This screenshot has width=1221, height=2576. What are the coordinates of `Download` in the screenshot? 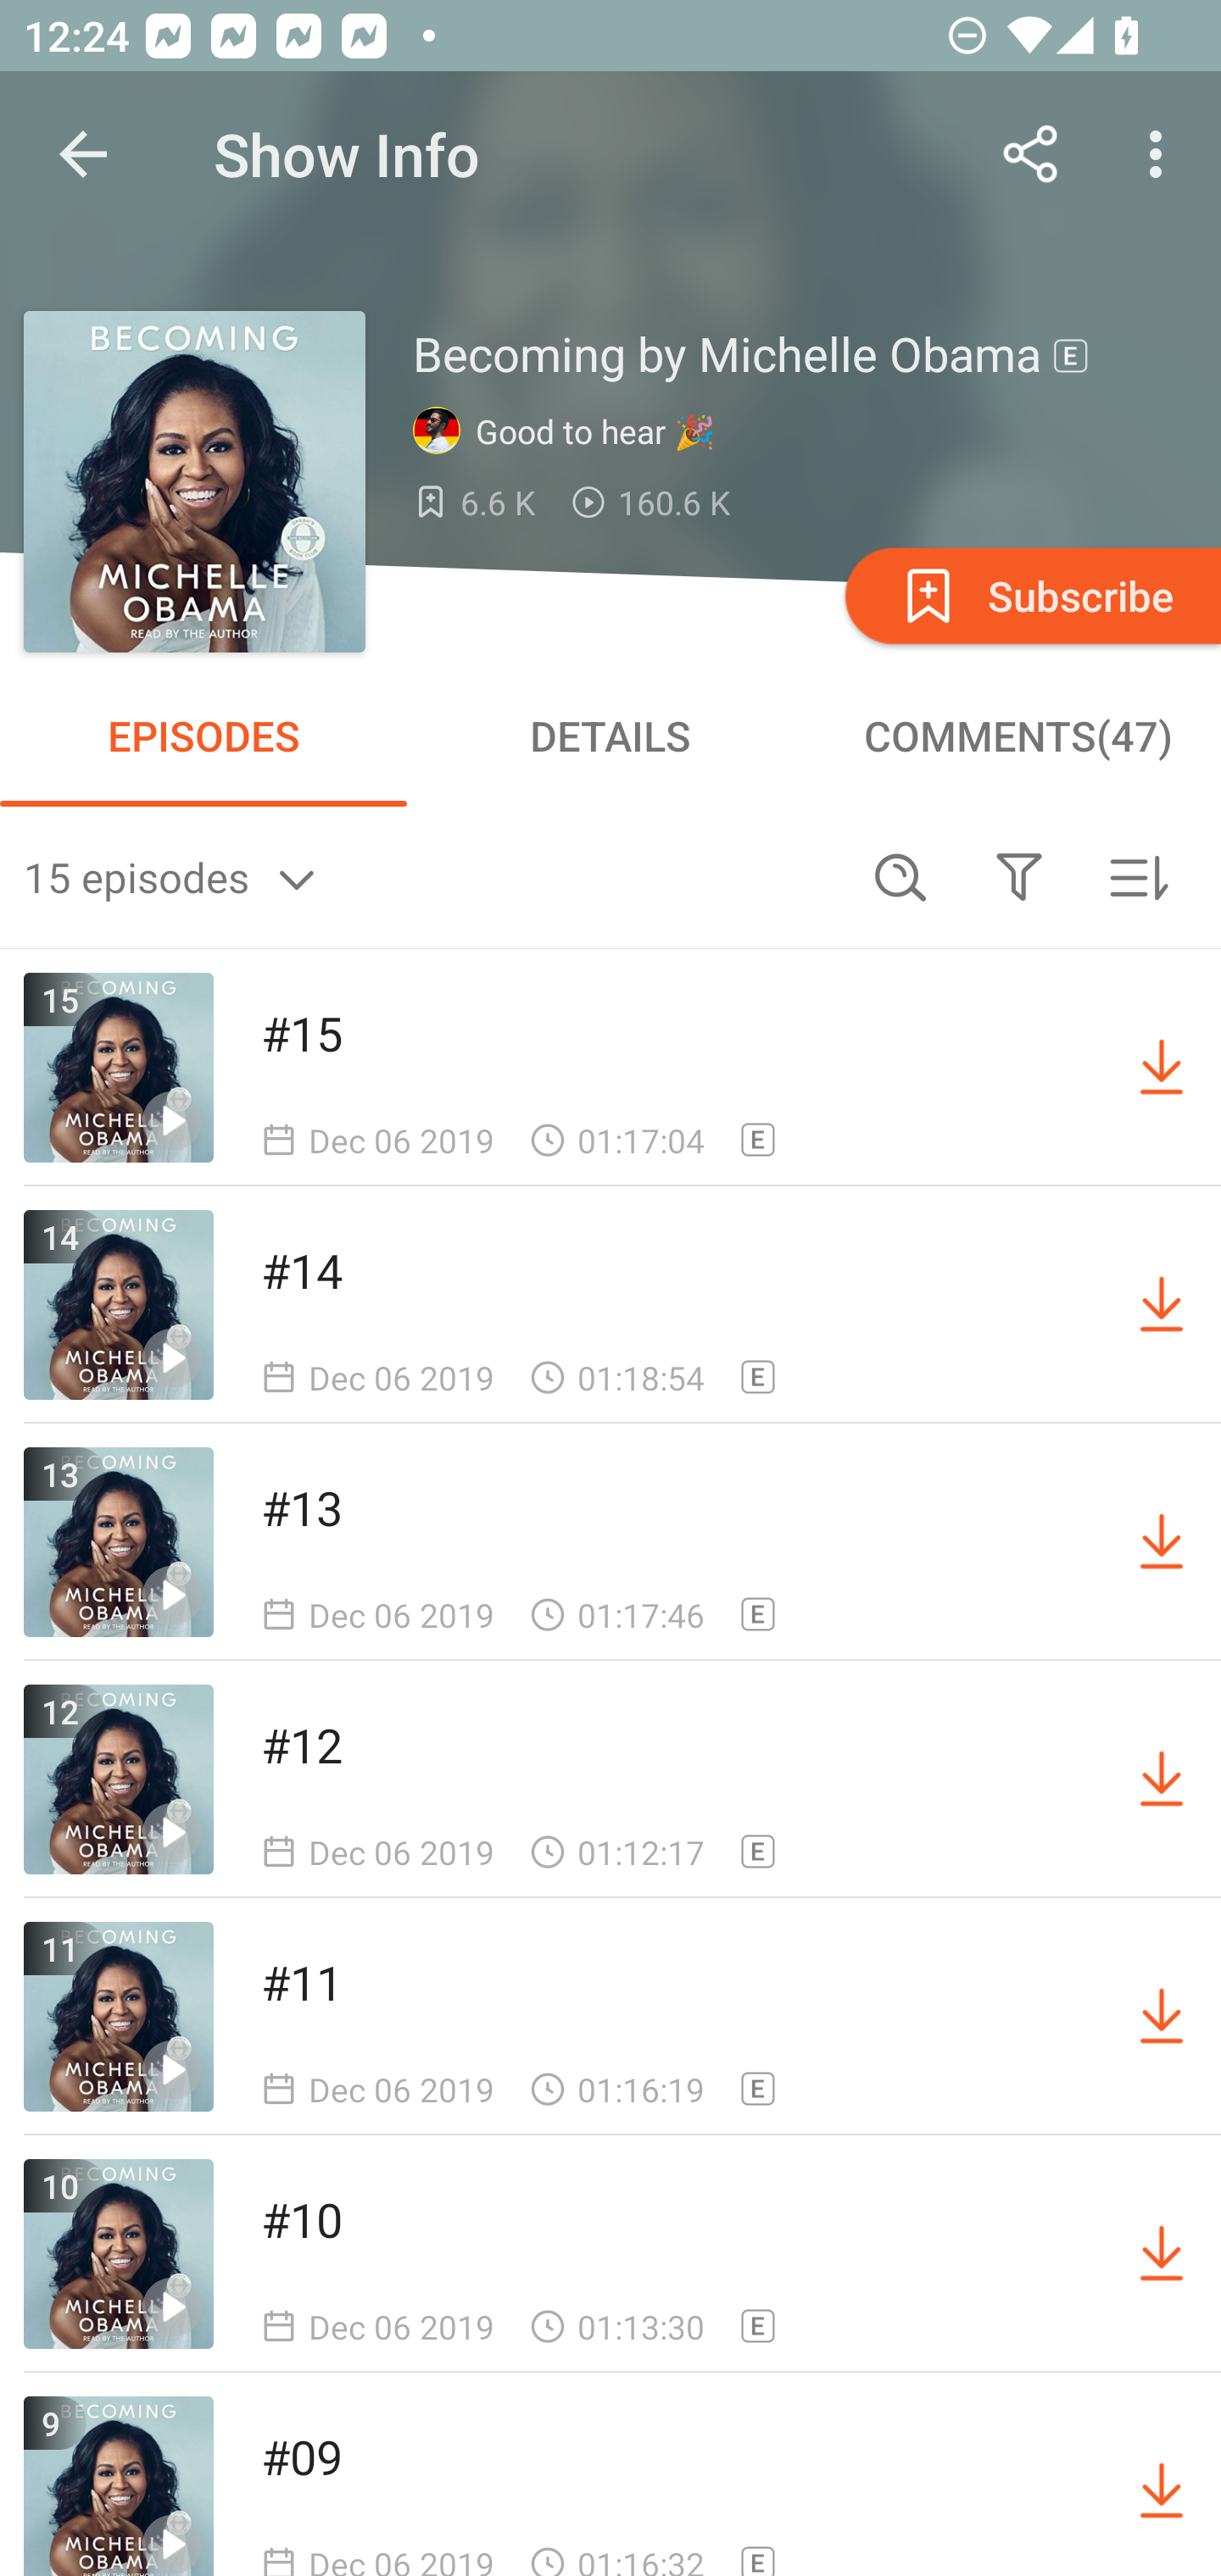 It's located at (1162, 2486).